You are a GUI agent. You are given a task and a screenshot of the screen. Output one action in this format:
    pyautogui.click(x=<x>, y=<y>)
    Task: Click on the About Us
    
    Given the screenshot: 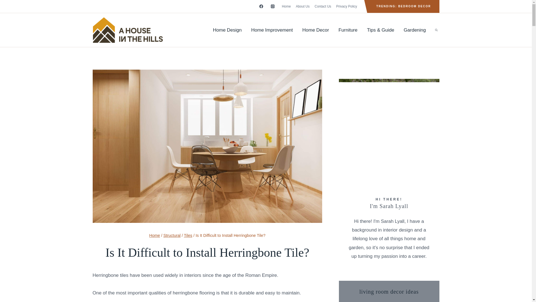 What is the action you would take?
    pyautogui.click(x=303, y=6)
    